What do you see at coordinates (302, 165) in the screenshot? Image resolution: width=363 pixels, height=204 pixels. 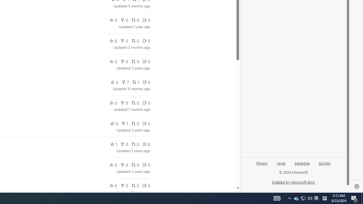 I see `Advertise` at bounding box center [302, 165].